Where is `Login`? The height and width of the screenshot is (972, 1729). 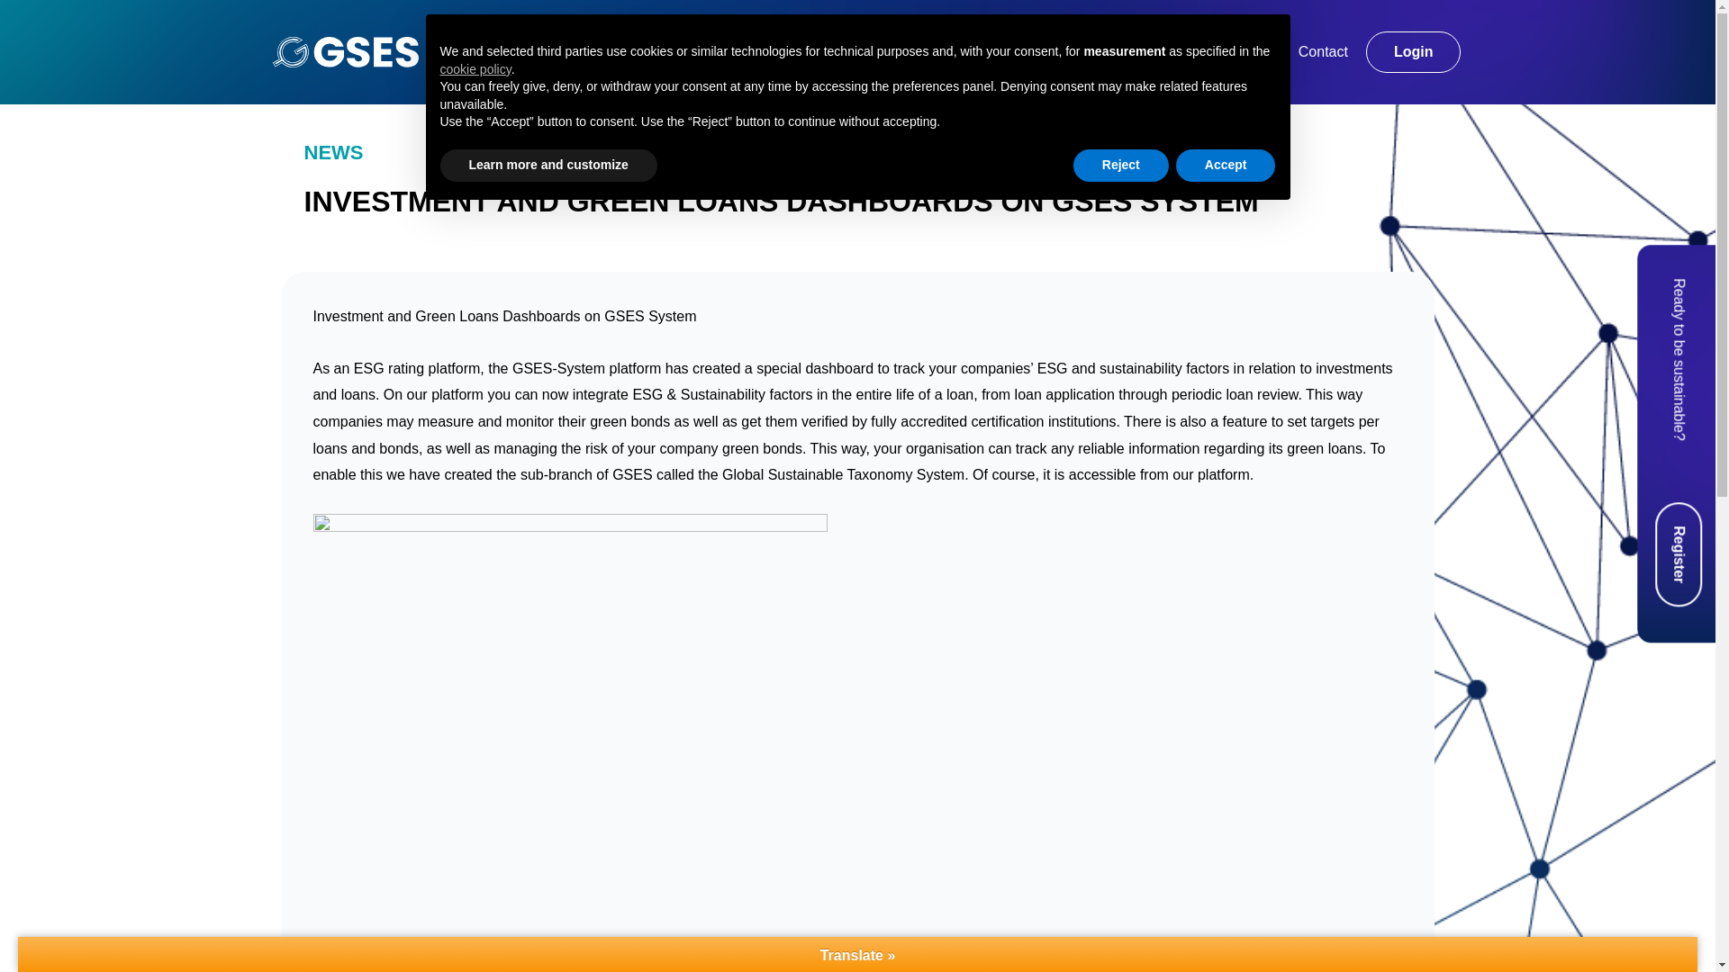 Login is located at coordinates (1413, 52).